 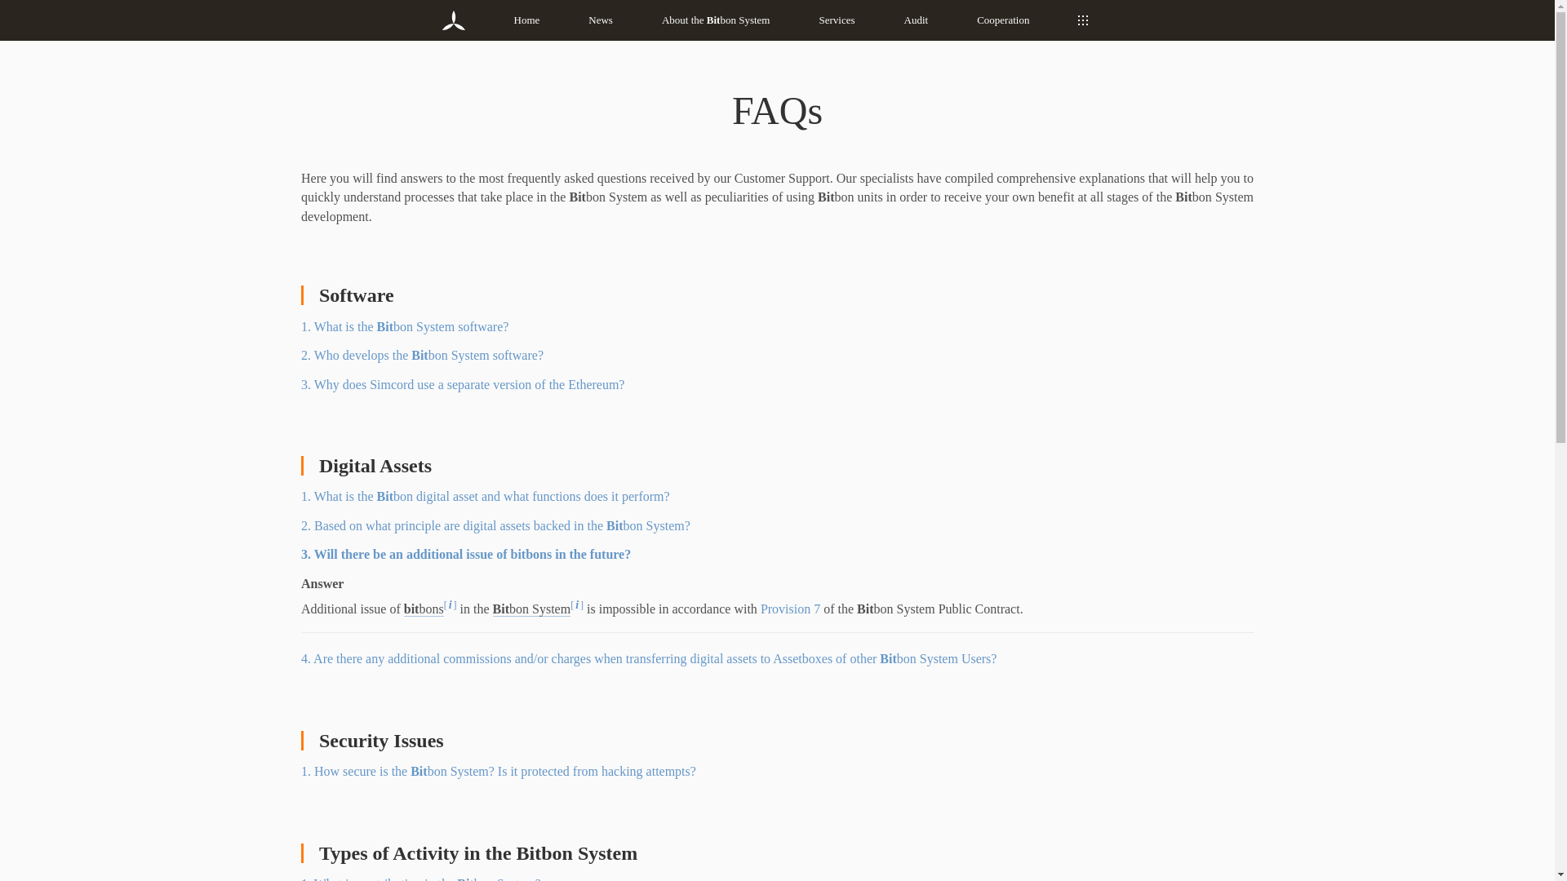 I want to click on News, so click(x=601, y=20).